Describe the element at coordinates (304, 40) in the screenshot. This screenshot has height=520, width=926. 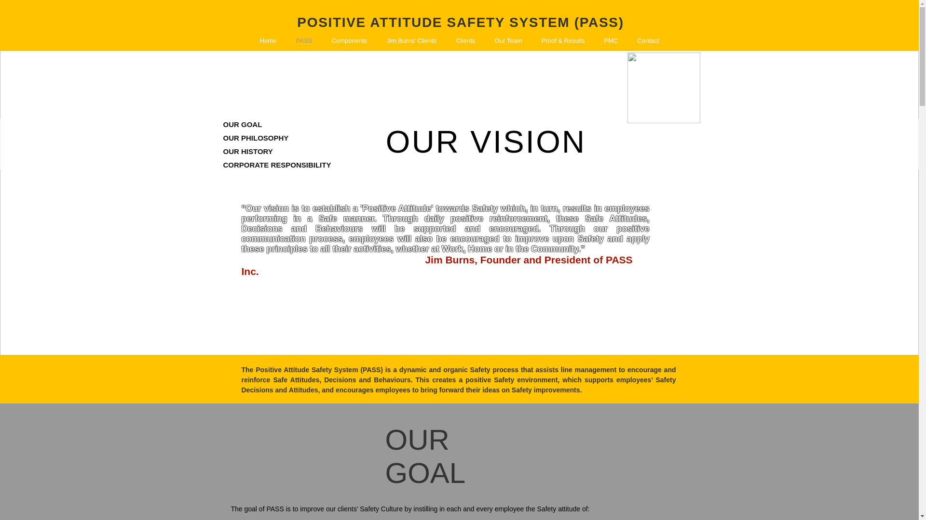
I see `PASS` at that location.